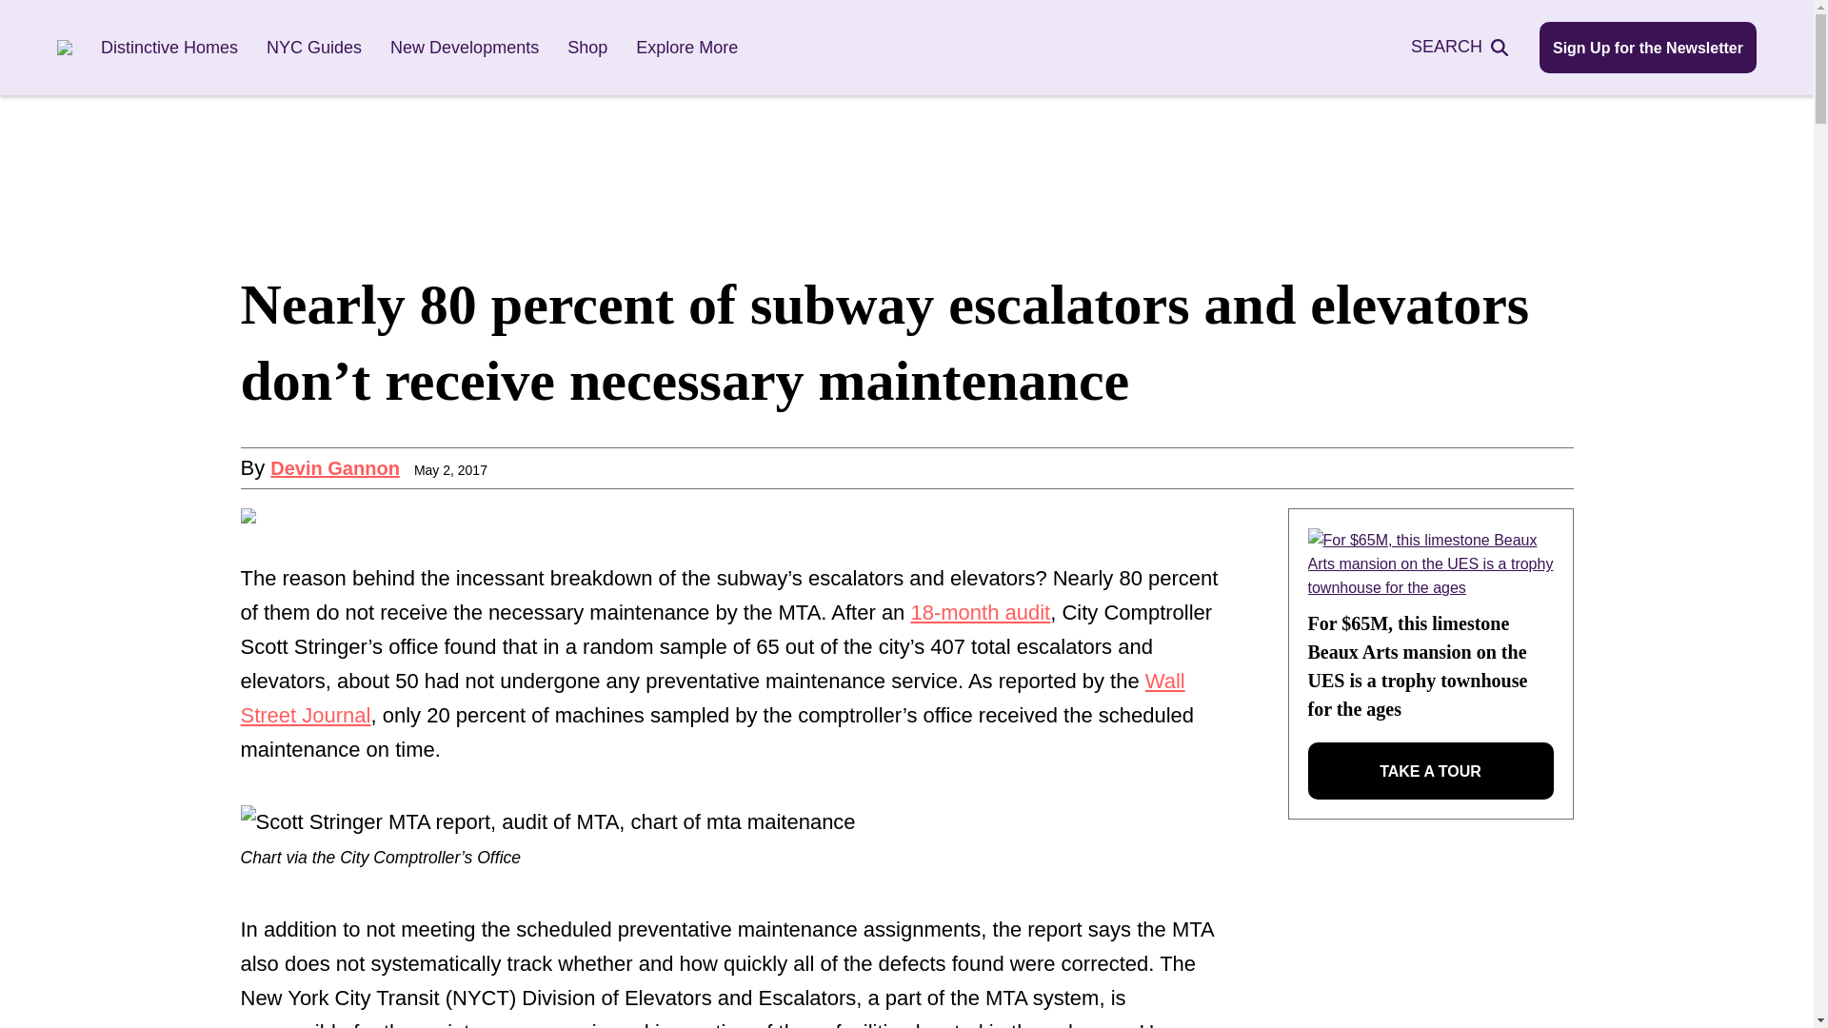  What do you see at coordinates (314, 48) in the screenshot?
I see `NYC Guides` at bounding box center [314, 48].